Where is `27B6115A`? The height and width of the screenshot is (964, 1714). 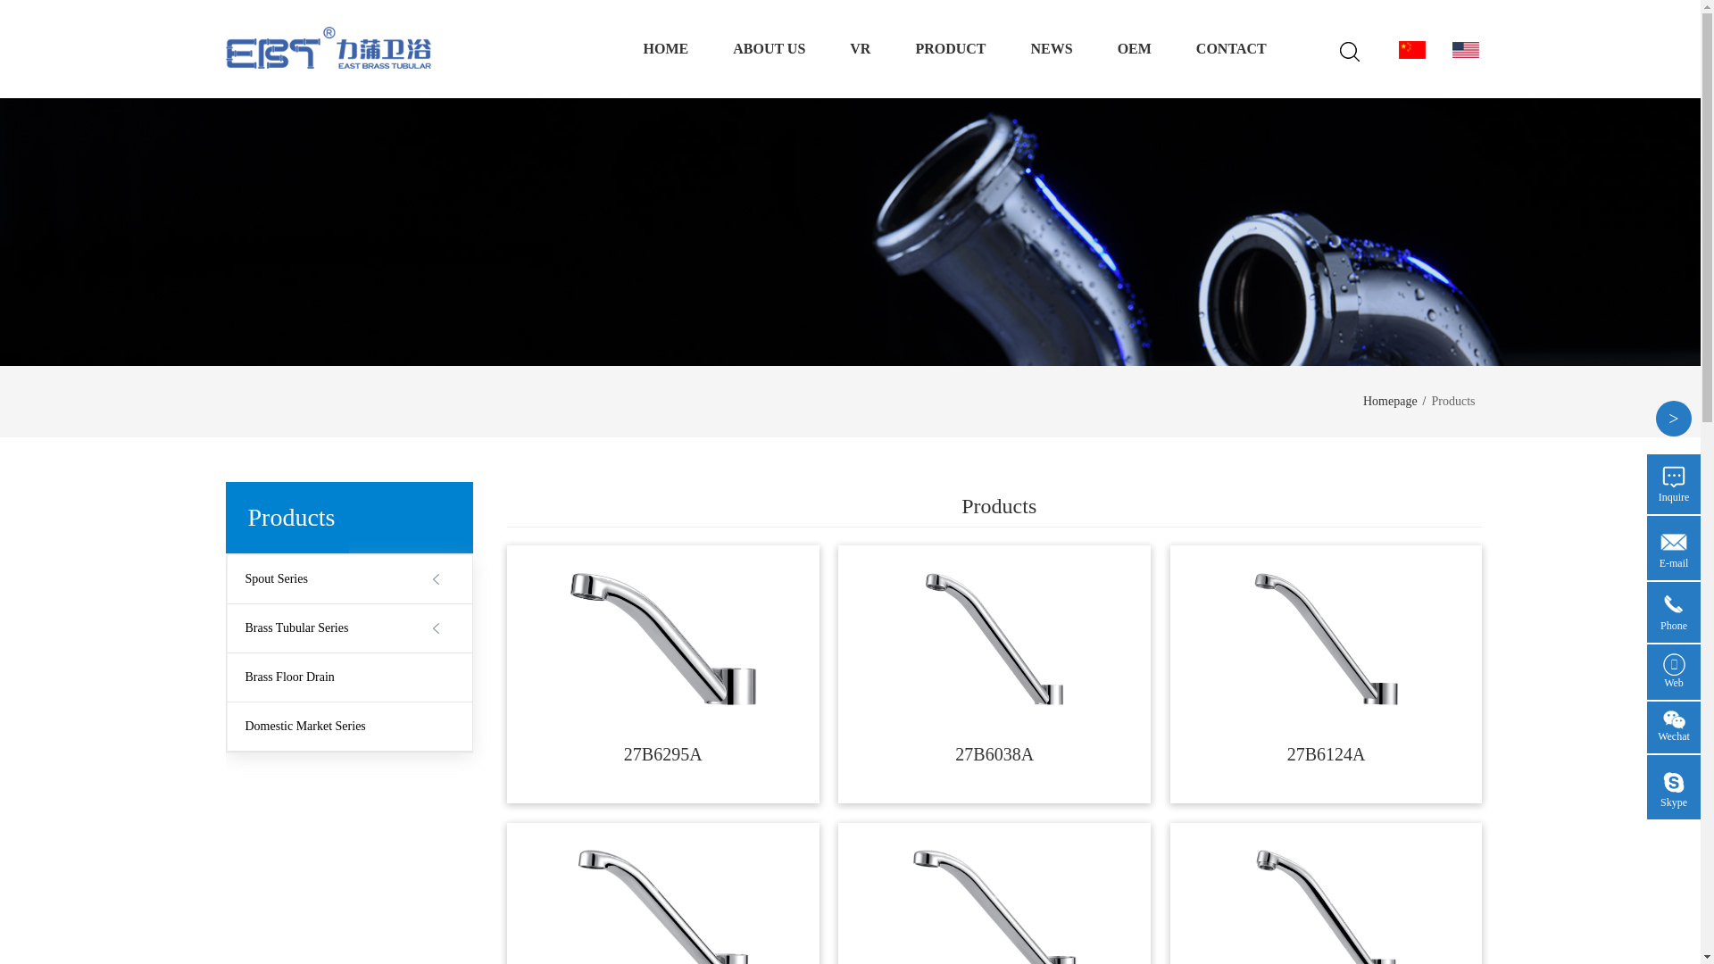
27B6115A is located at coordinates (662, 907).